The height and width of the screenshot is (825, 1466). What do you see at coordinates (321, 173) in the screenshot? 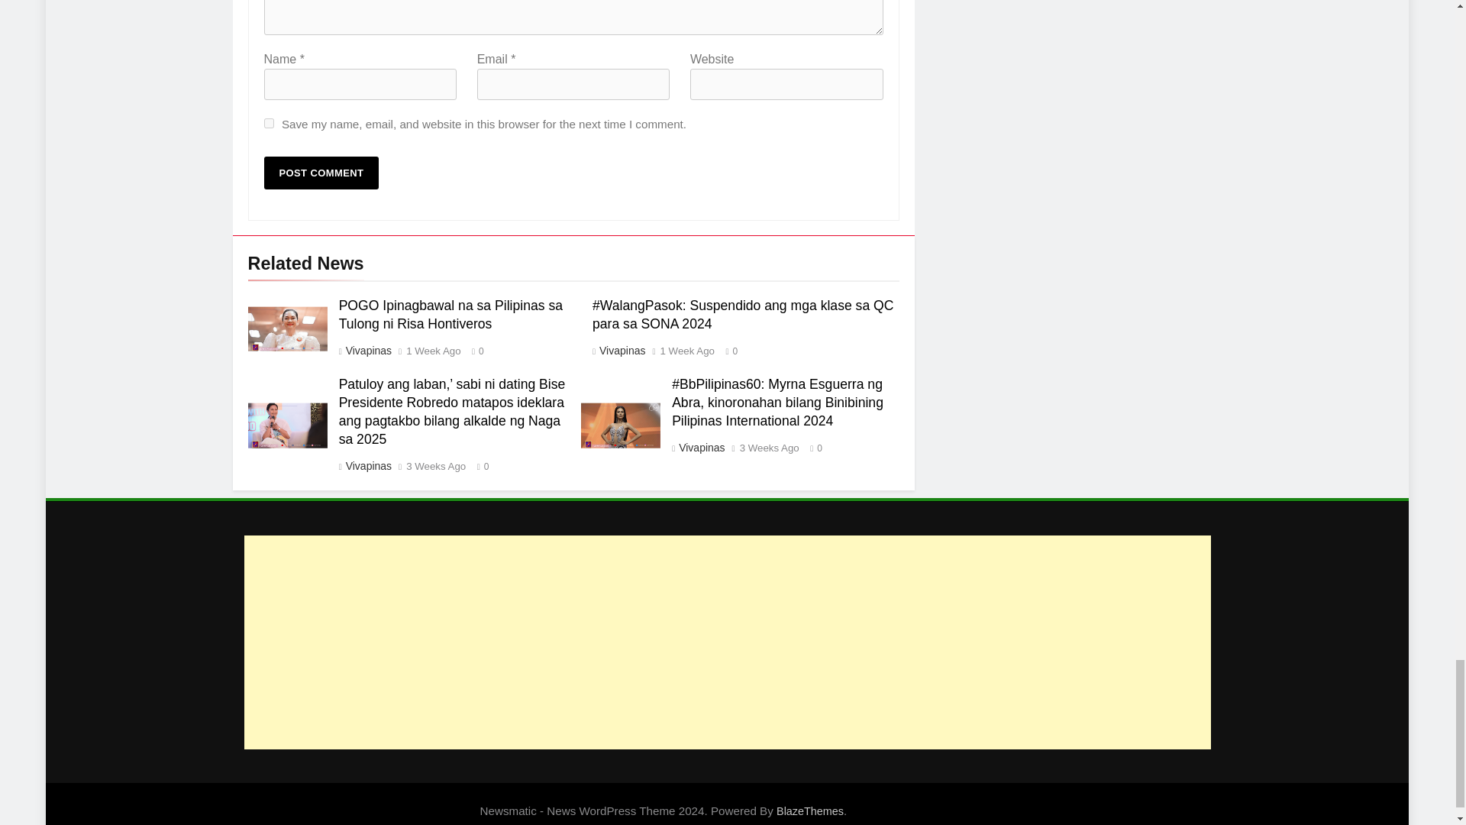
I see `Post Comment` at bounding box center [321, 173].